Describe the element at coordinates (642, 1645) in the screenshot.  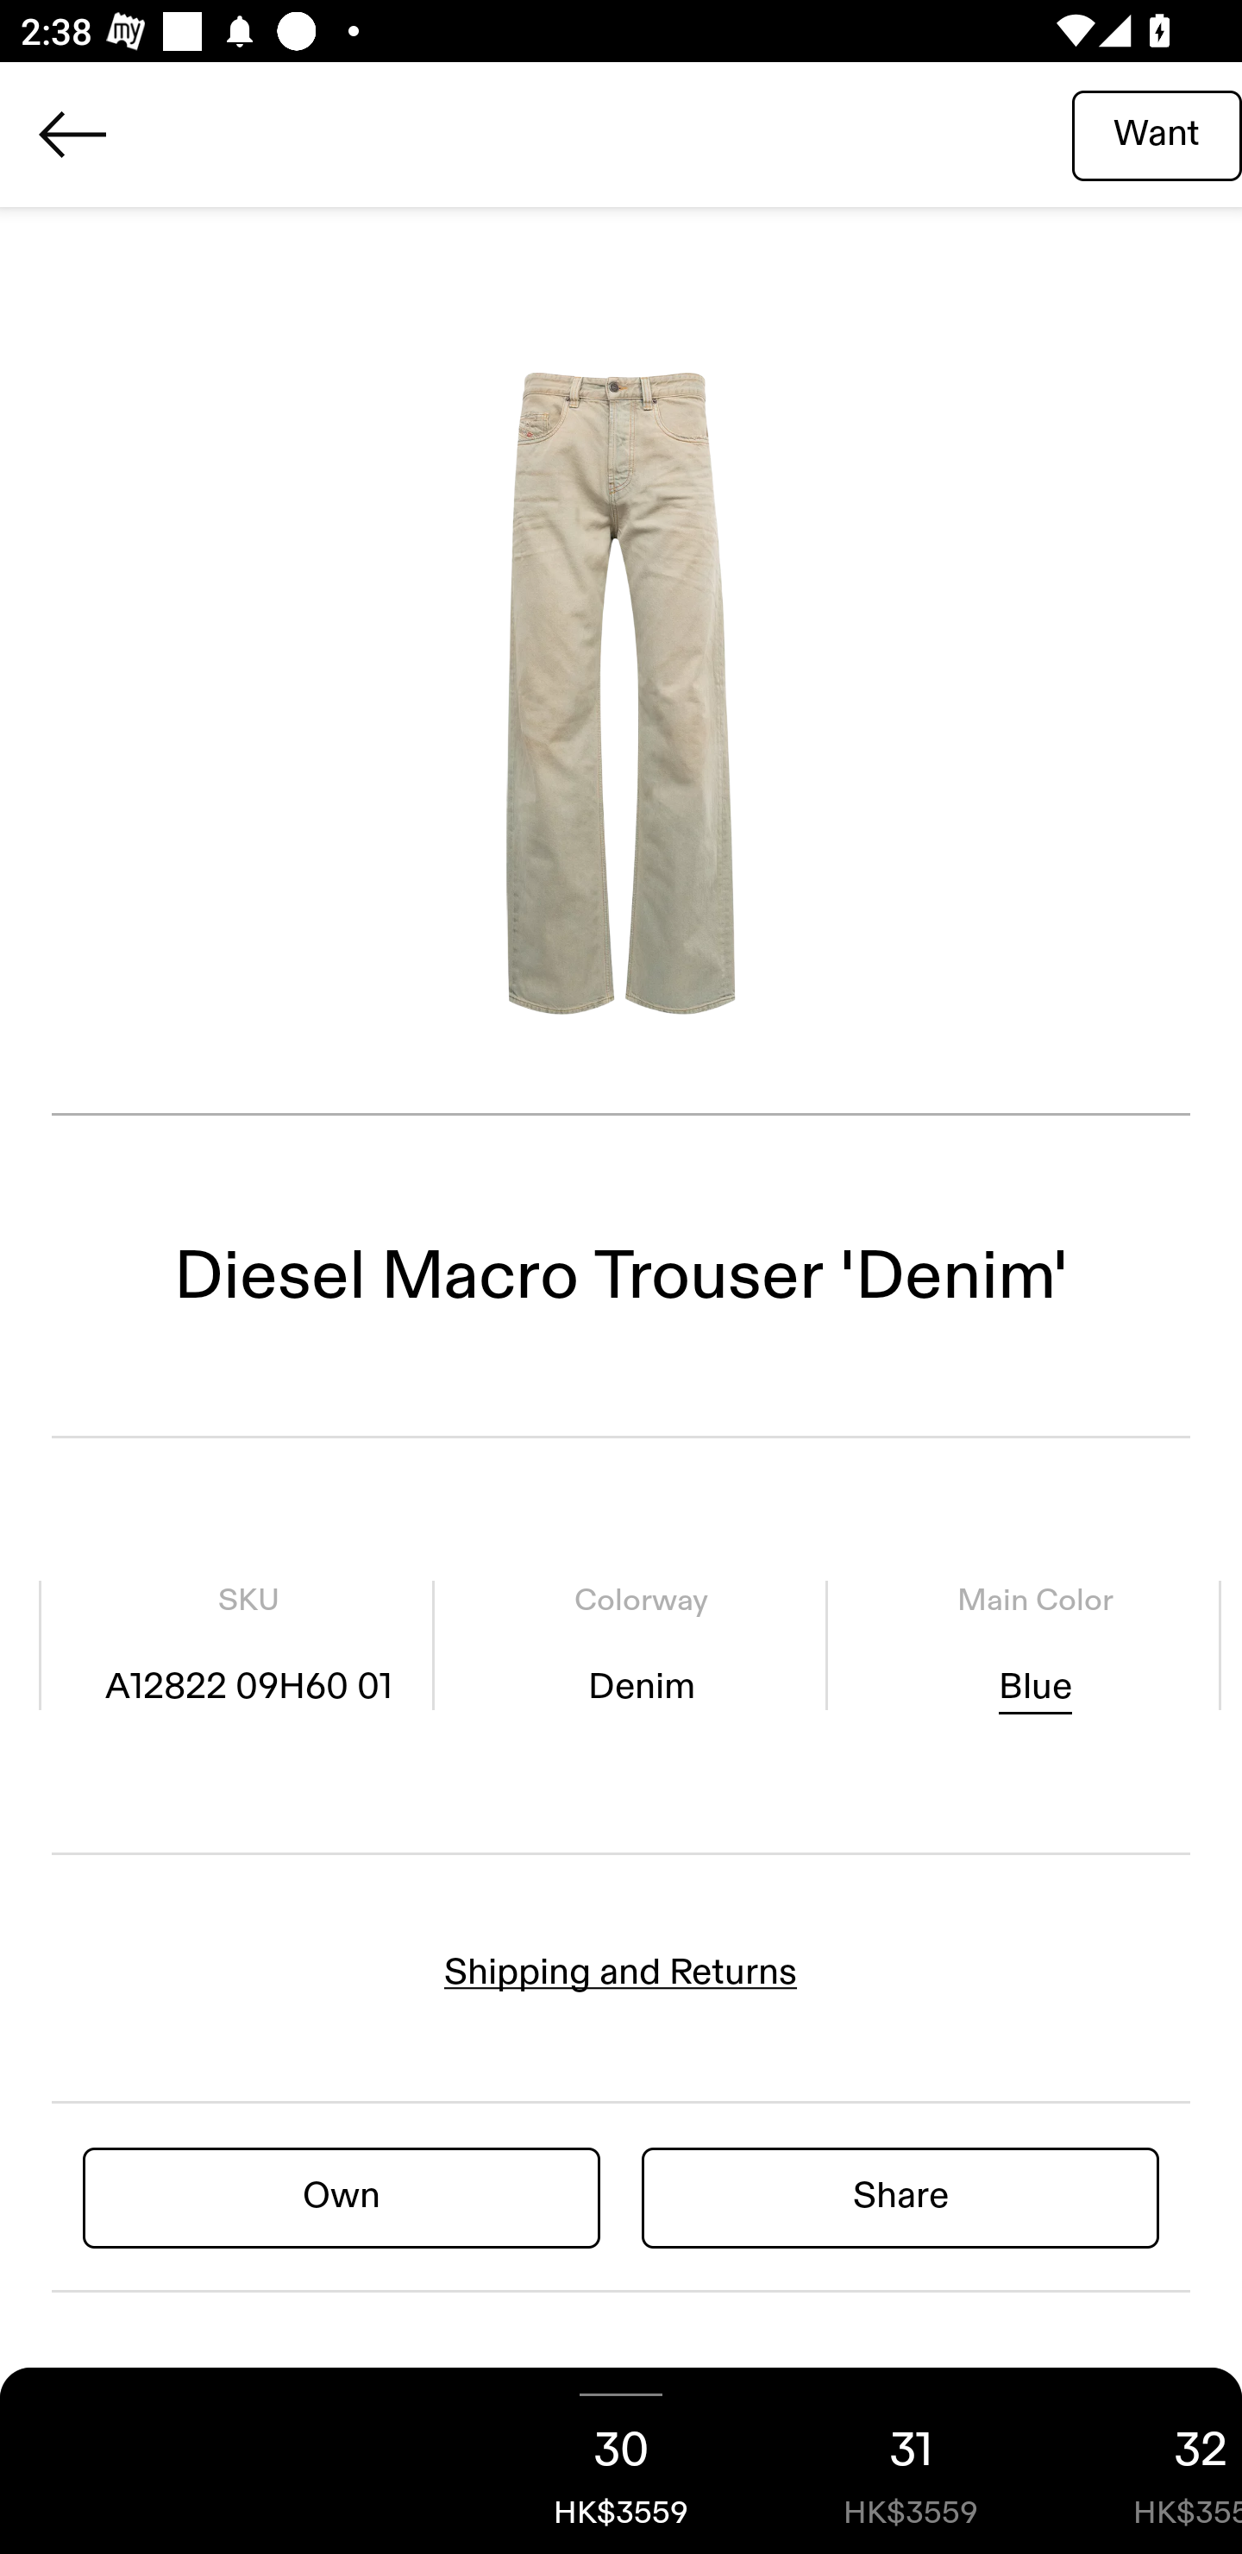
I see `Colorway Denim` at that location.